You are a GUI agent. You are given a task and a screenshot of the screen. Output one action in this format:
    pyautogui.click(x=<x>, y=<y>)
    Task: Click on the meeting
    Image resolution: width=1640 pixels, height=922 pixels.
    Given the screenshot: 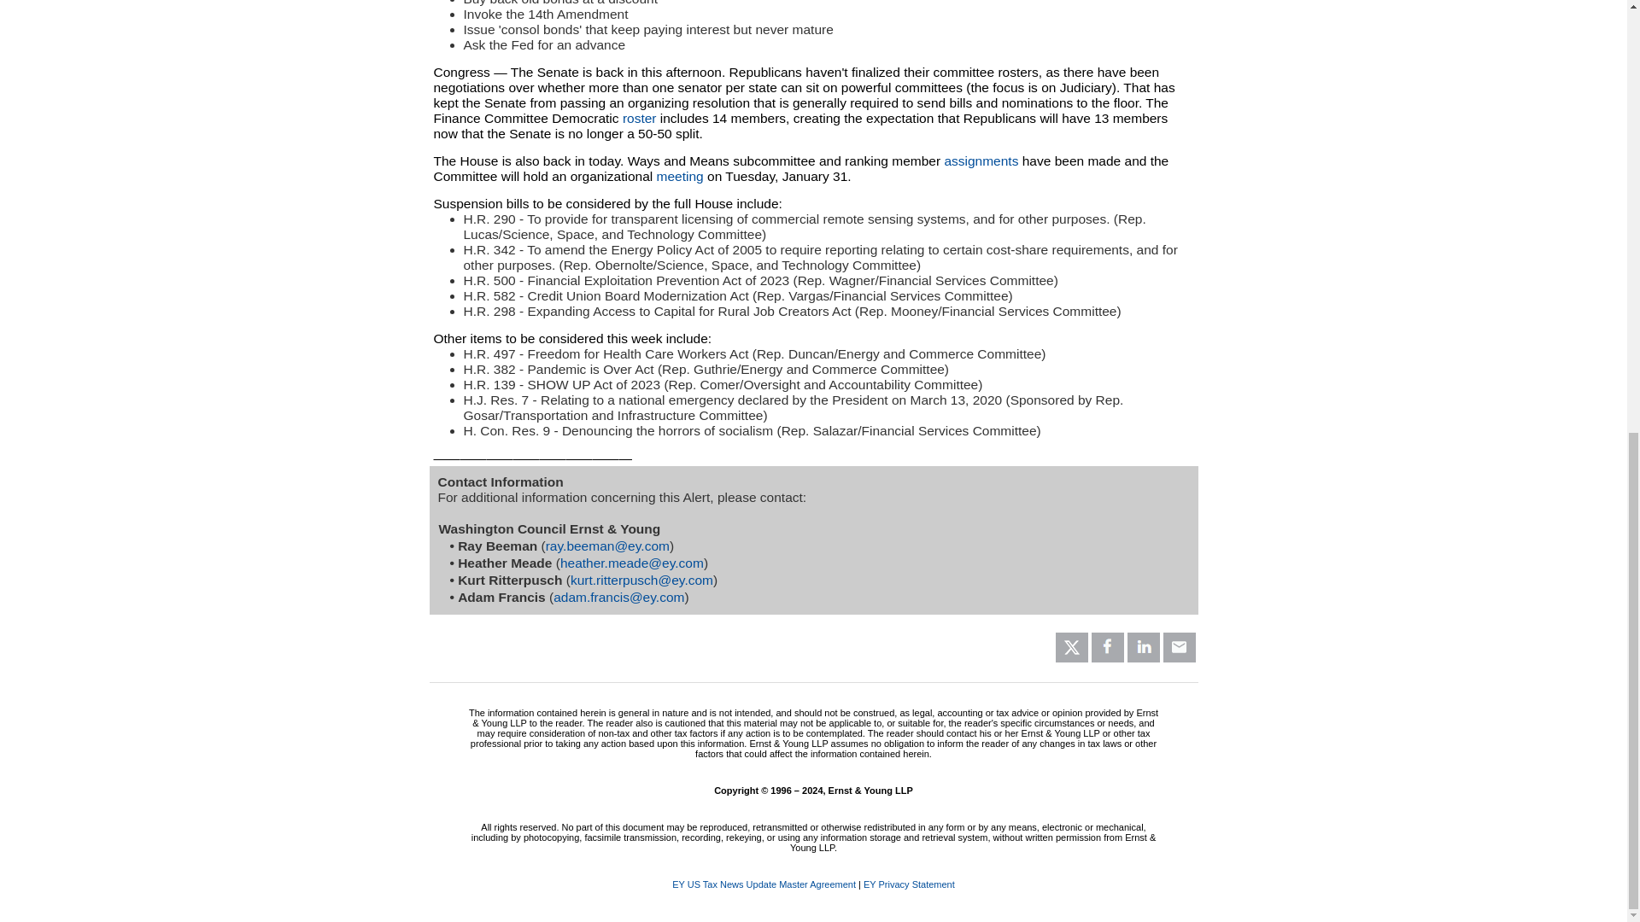 What is the action you would take?
    pyautogui.click(x=680, y=176)
    